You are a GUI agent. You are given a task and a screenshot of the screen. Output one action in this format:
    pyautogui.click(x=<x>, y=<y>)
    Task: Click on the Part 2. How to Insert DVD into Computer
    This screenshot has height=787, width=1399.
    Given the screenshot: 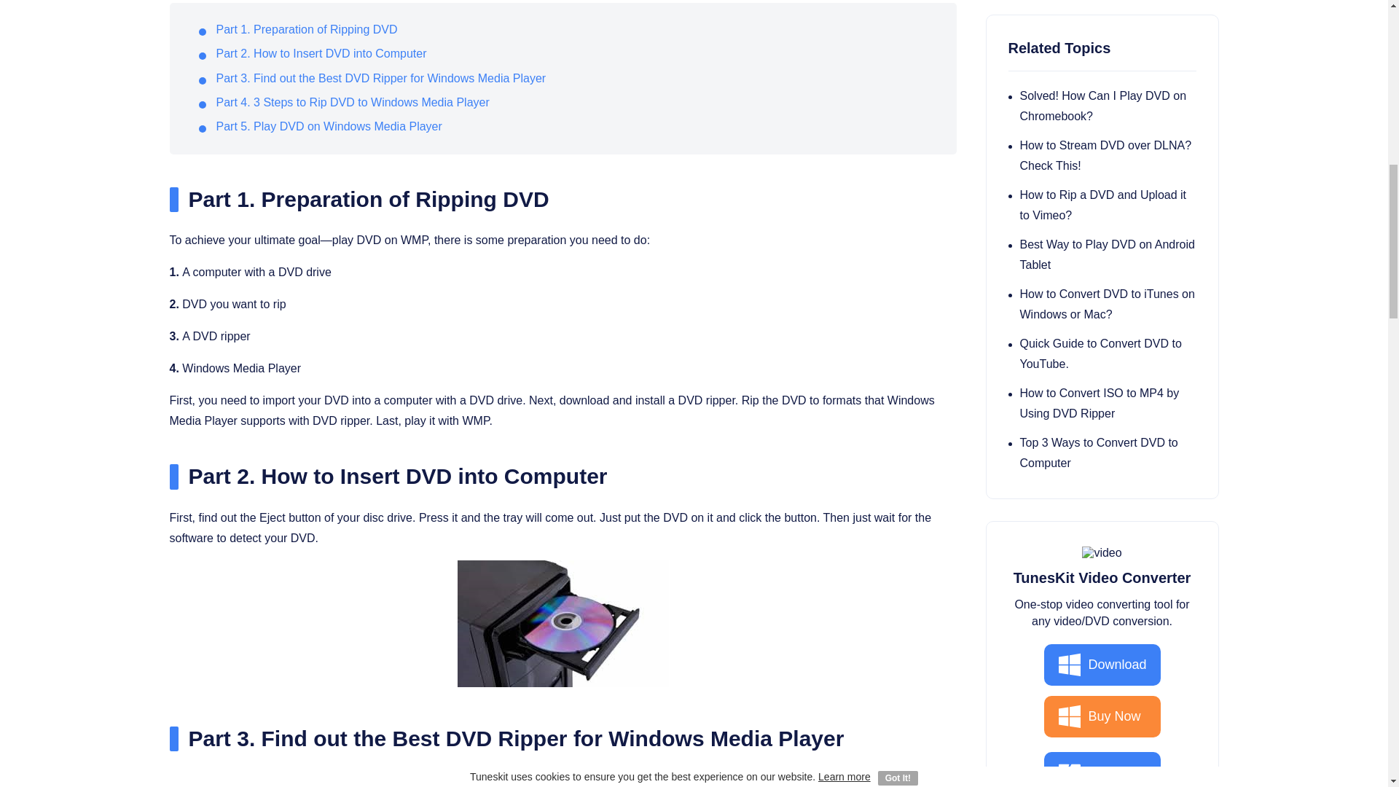 What is the action you would take?
    pyautogui.click(x=321, y=53)
    